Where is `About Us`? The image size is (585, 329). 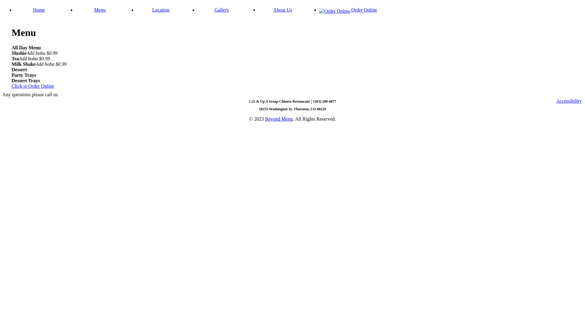 About Us is located at coordinates (283, 10).